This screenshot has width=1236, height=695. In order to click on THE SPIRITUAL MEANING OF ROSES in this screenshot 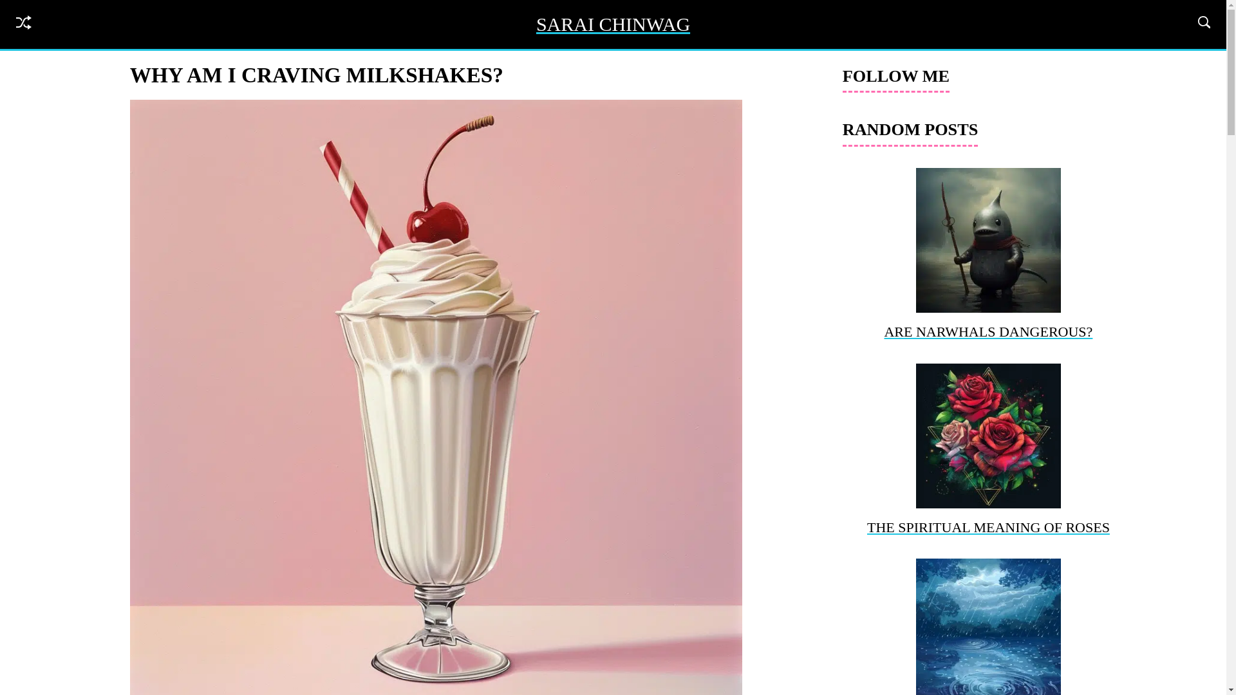, I will do `click(989, 452)`.